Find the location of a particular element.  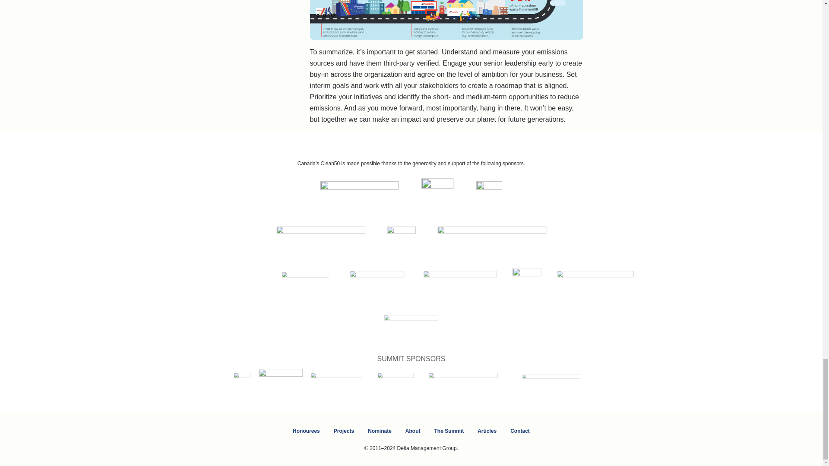

Nominate is located at coordinates (380, 431).